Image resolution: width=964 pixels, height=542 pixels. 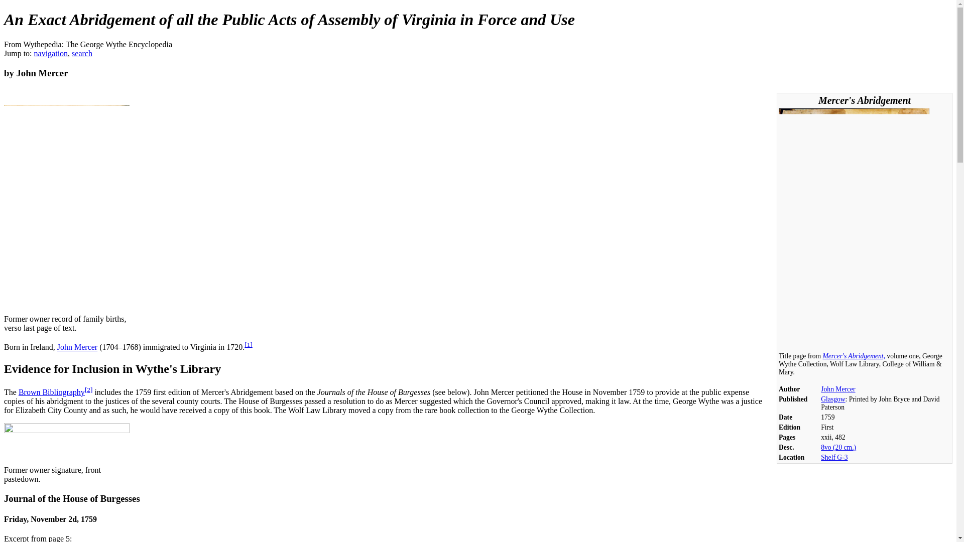 I want to click on search, so click(x=82, y=53).